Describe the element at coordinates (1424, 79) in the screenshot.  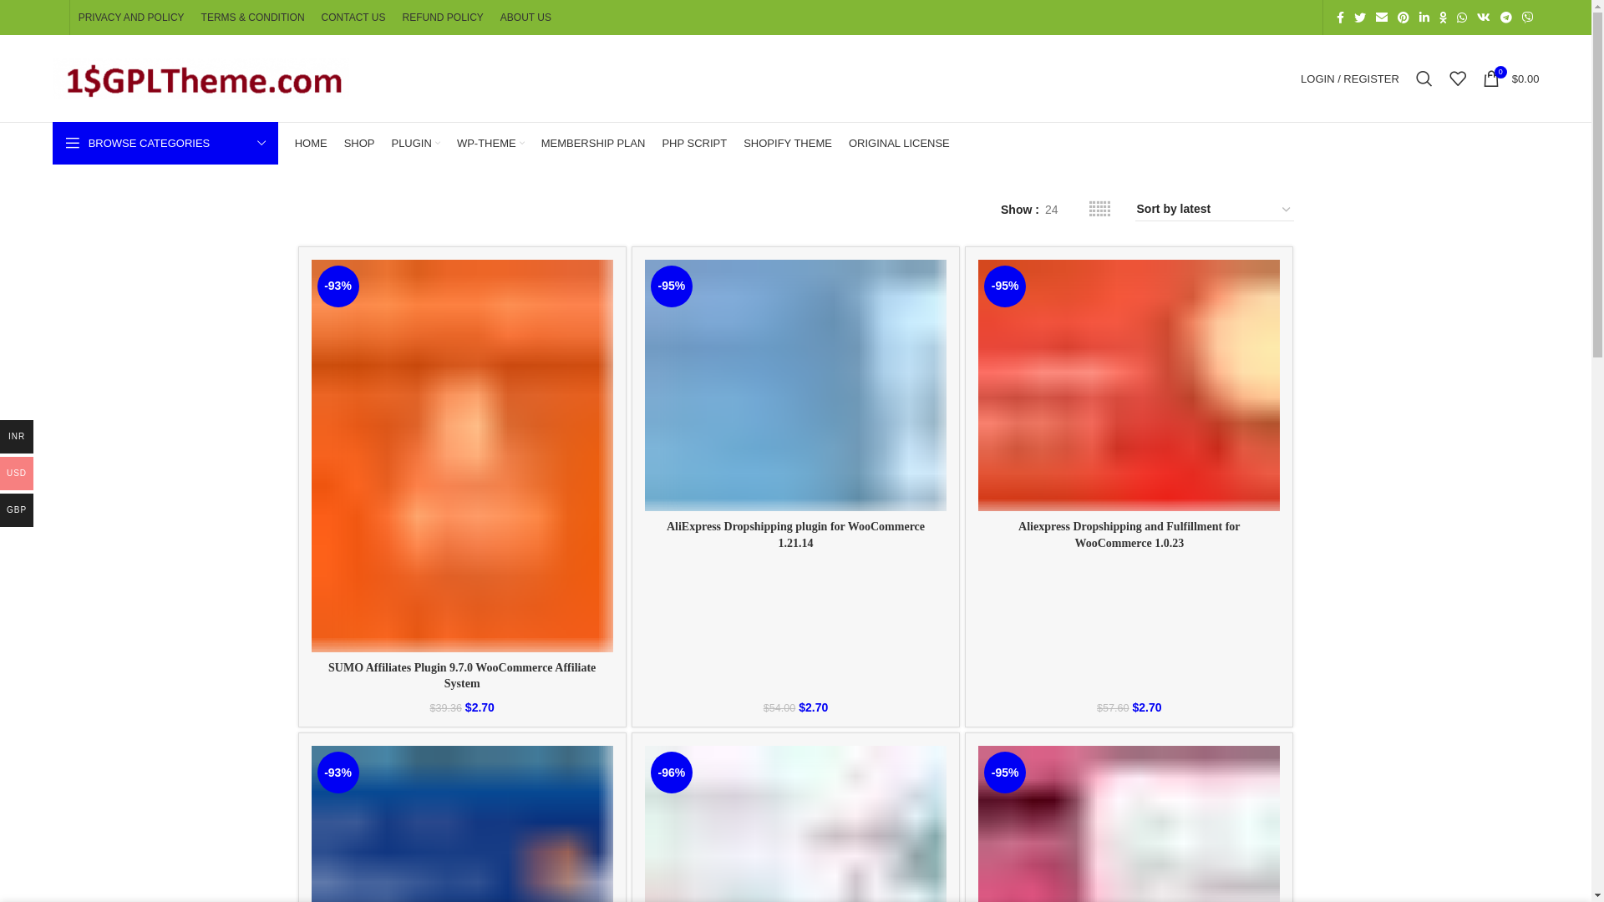
I see `Search` at that location.